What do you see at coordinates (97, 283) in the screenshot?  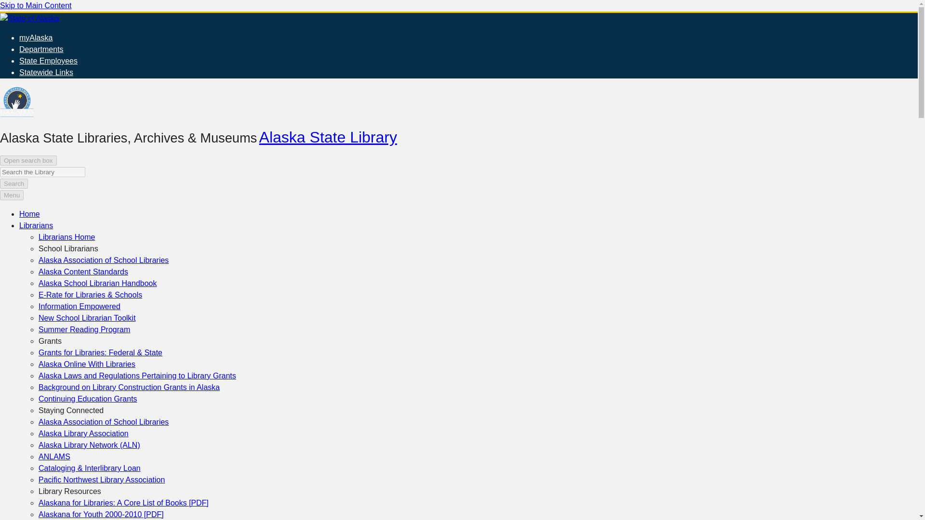 I see `Alaska School Librarian Handbook` at bounding box center [97, 283].